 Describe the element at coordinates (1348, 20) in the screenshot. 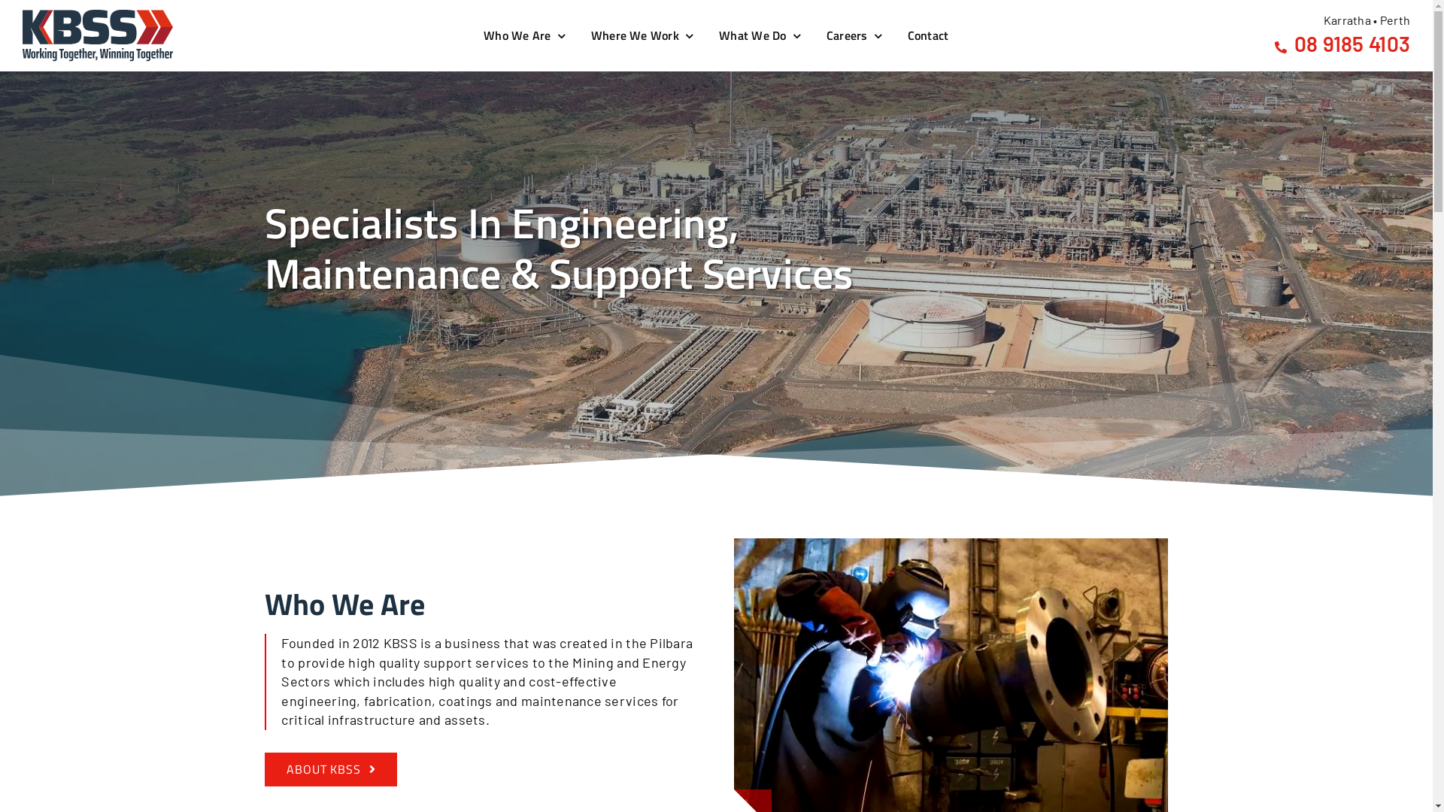

I see `Karratha` at that location.